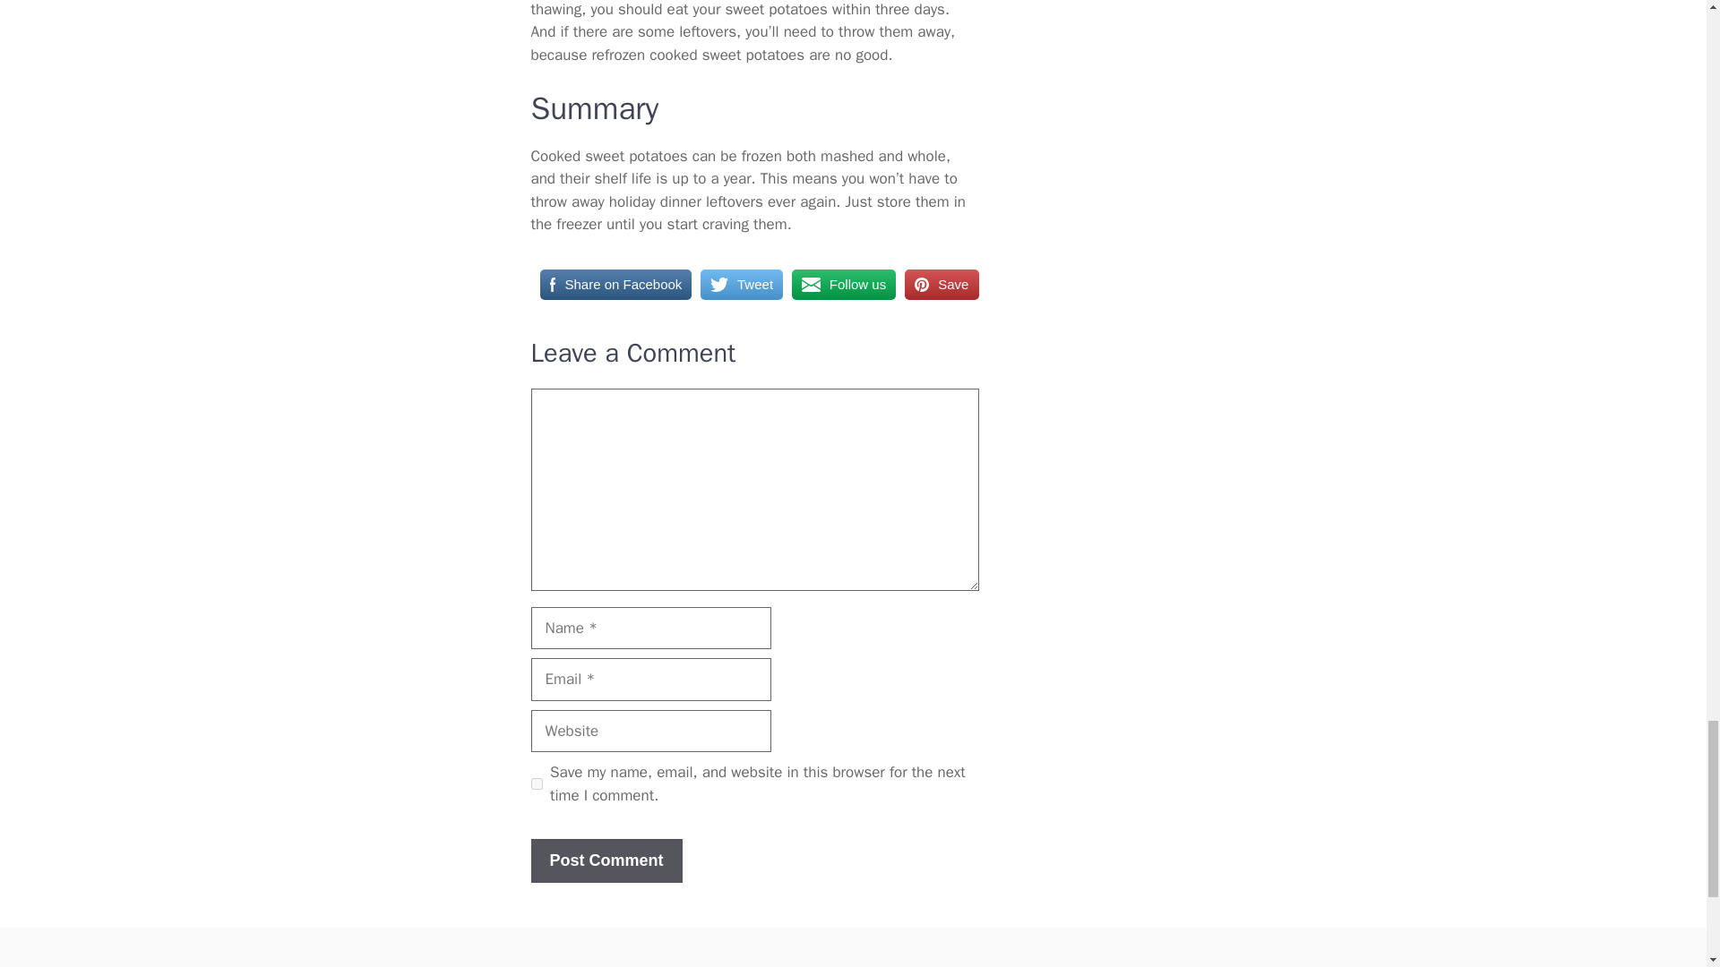 This screenshot has width=1720, height=967. What do you see at coordinates (844, 285) in the screenshot?
I see `Follow us` at bounding box center [844, 285].